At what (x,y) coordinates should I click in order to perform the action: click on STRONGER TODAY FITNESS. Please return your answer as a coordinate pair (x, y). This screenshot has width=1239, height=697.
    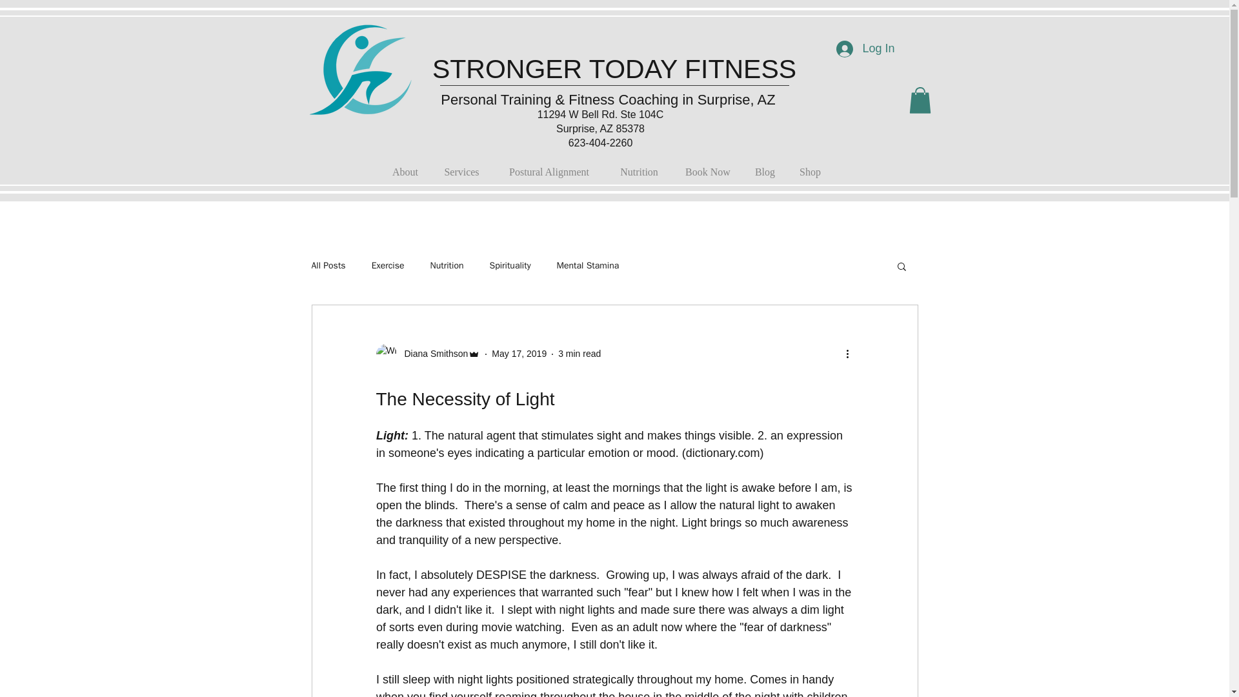
    Looking at the image, I should click on (614, 68).